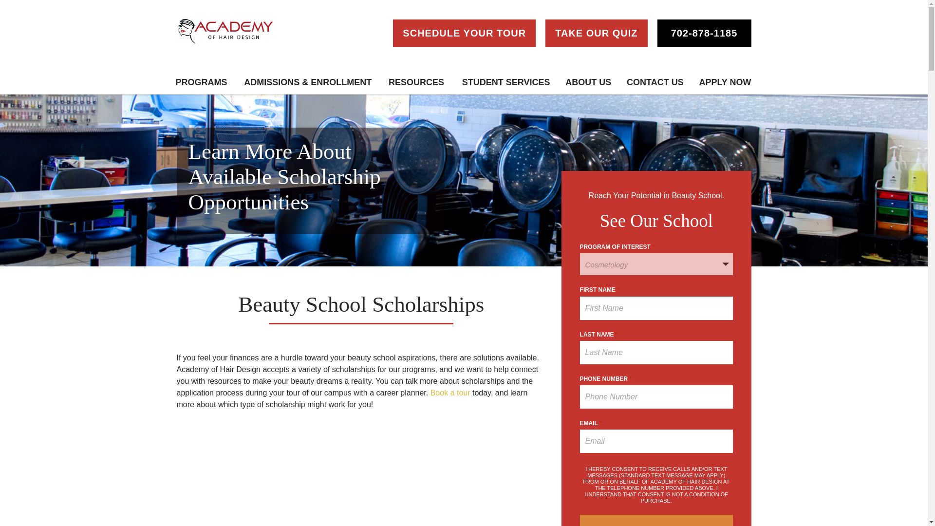 This screenshot has height=526, width=935. I want to click on RESOURCES, so click(416, 82).